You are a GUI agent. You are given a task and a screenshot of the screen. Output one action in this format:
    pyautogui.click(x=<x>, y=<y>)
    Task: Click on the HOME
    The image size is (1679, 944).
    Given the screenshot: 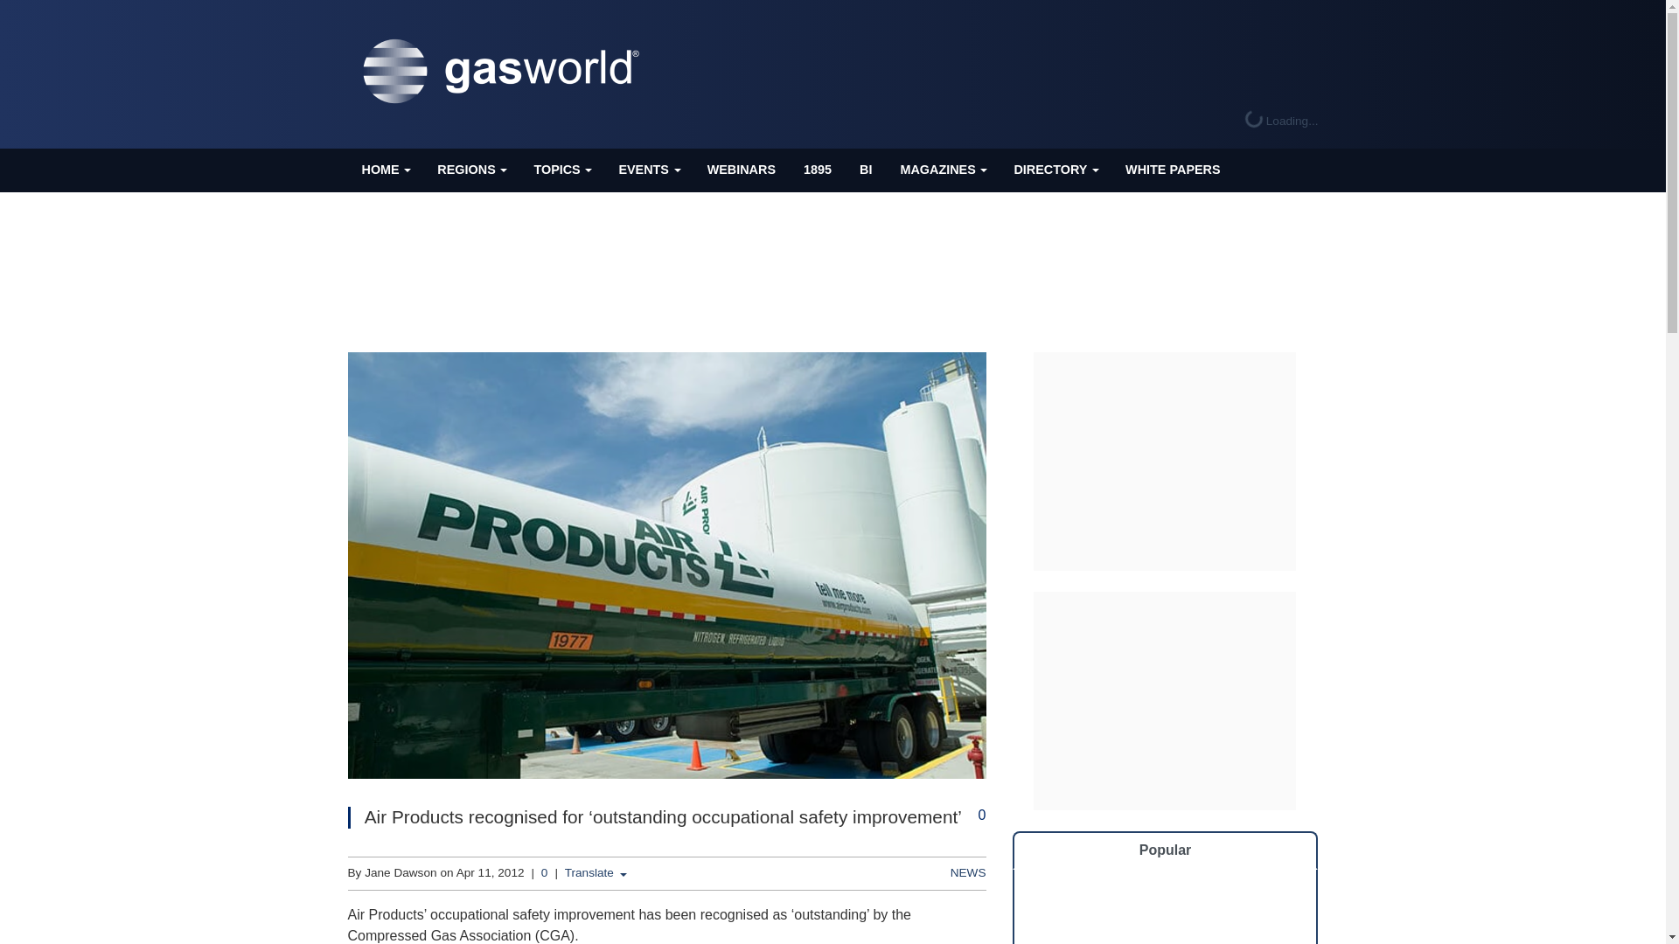 What is the action you would take?
    pyautogui.click(x=386, y=170)
    